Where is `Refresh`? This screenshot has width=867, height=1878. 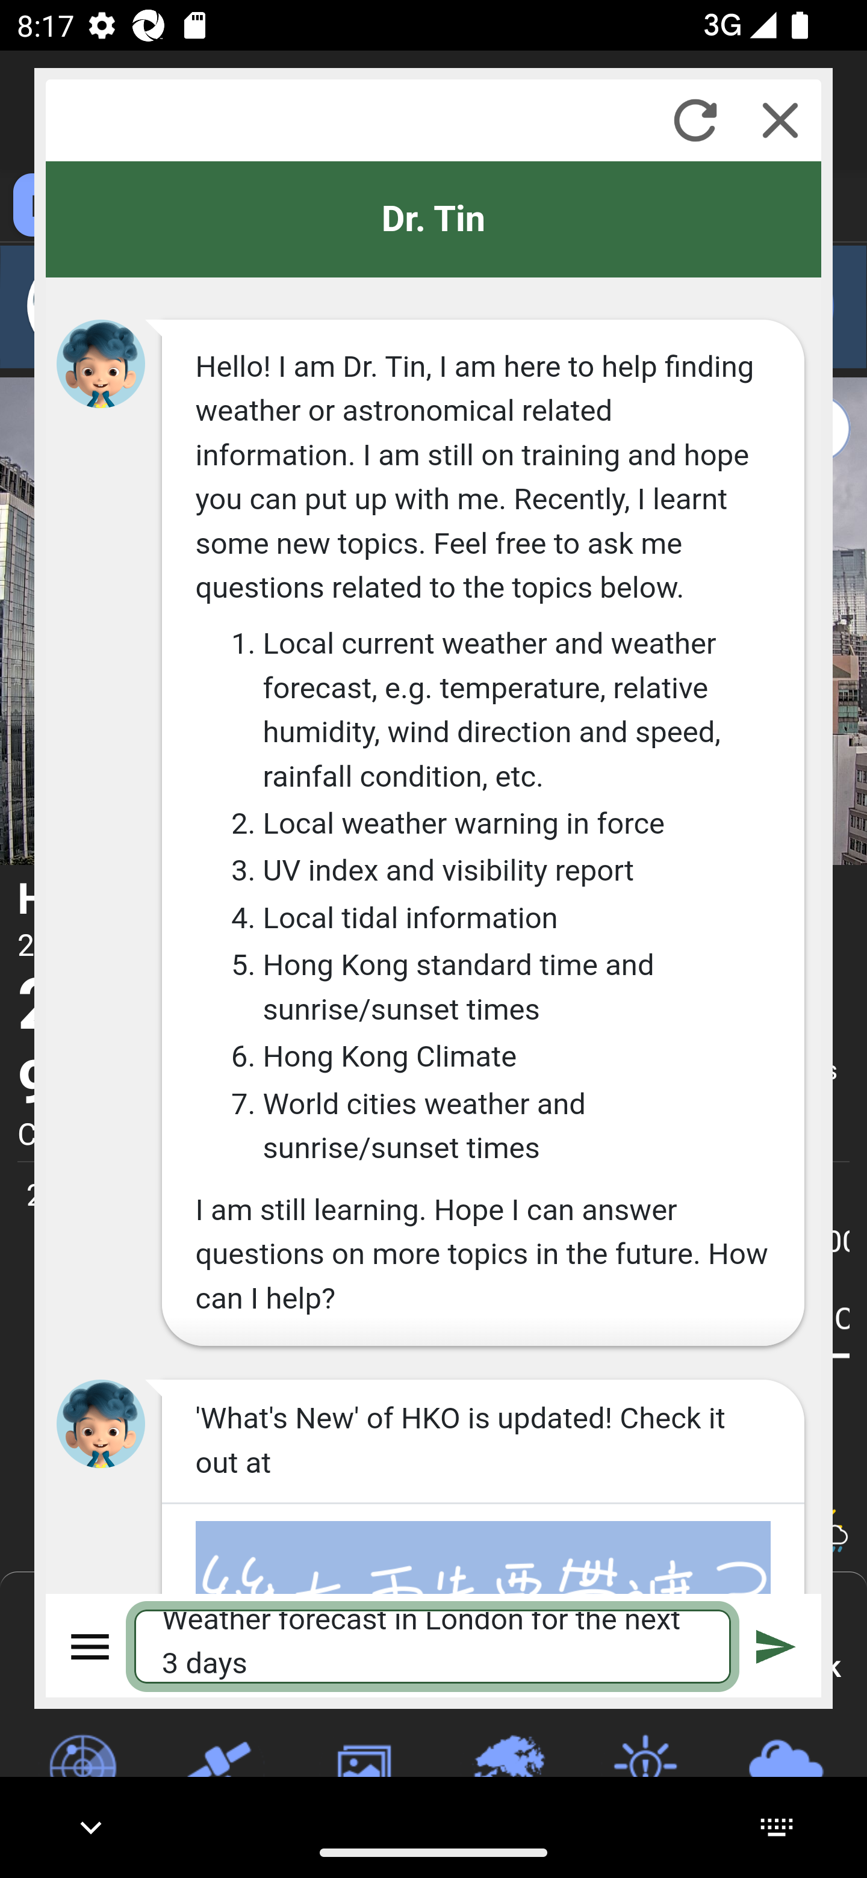 Refresh is located at coordinates (695, 120).